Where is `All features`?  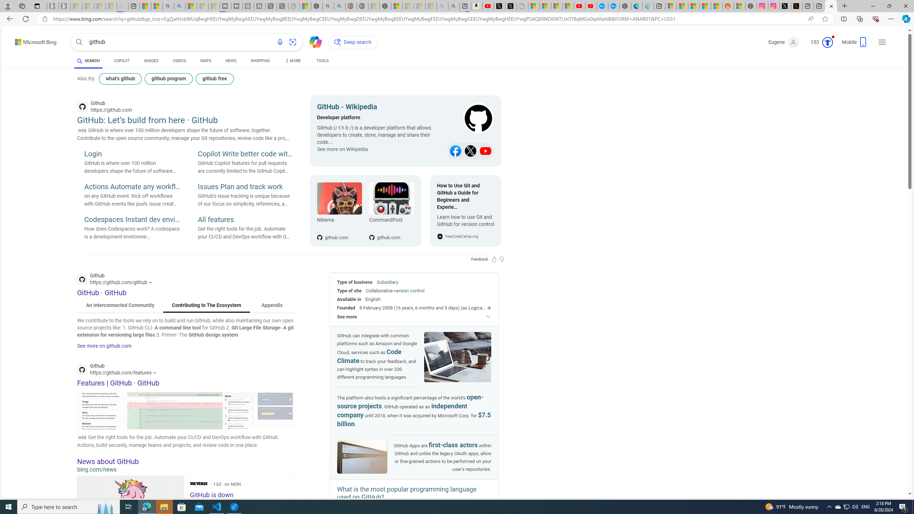 All features is located at coordinates (246, 220).